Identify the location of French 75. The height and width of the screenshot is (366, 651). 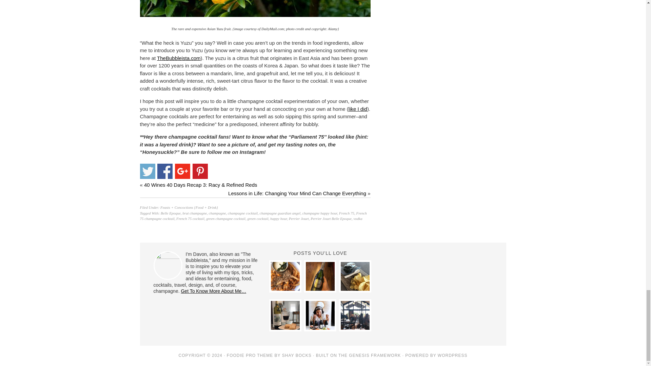
(347, 213).